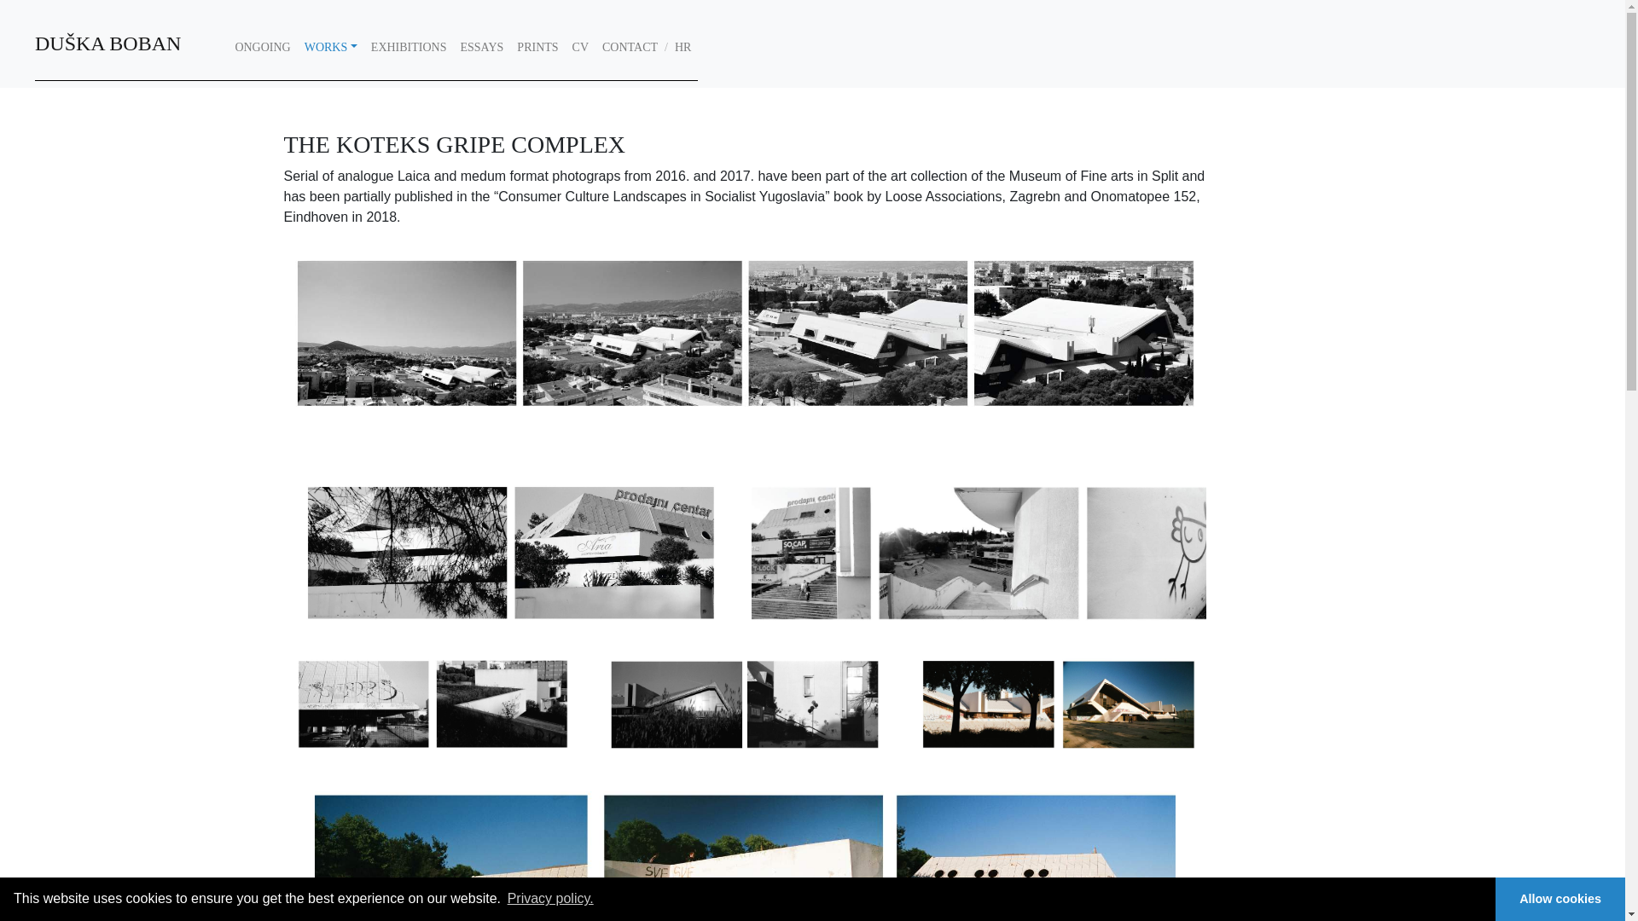 This screenshot has height=921, width=1638. I want to click on CV, so click(580, 46).